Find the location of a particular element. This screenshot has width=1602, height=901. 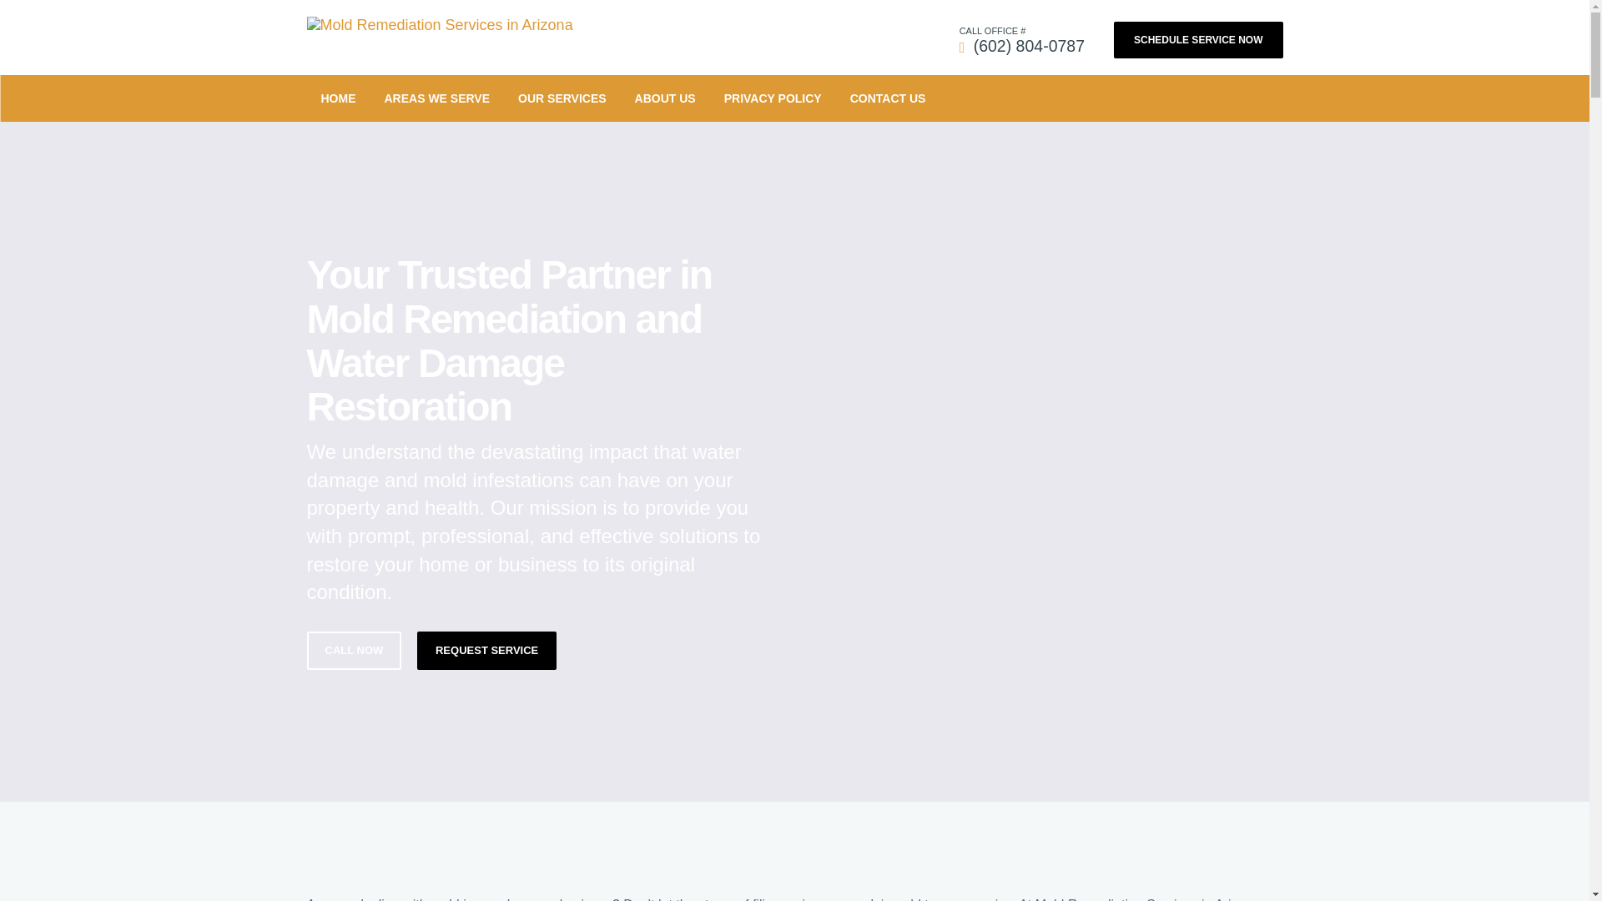

SCHEDULE SERVICE NOW is located at coordinates (1198, 40).